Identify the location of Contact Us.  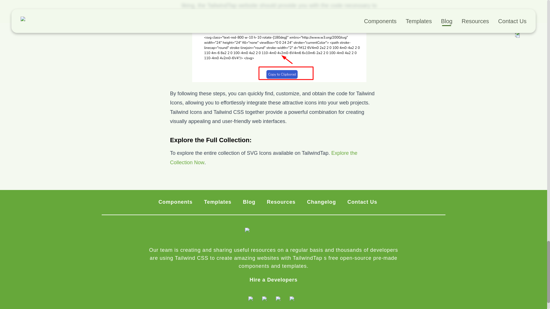
(362, 202).